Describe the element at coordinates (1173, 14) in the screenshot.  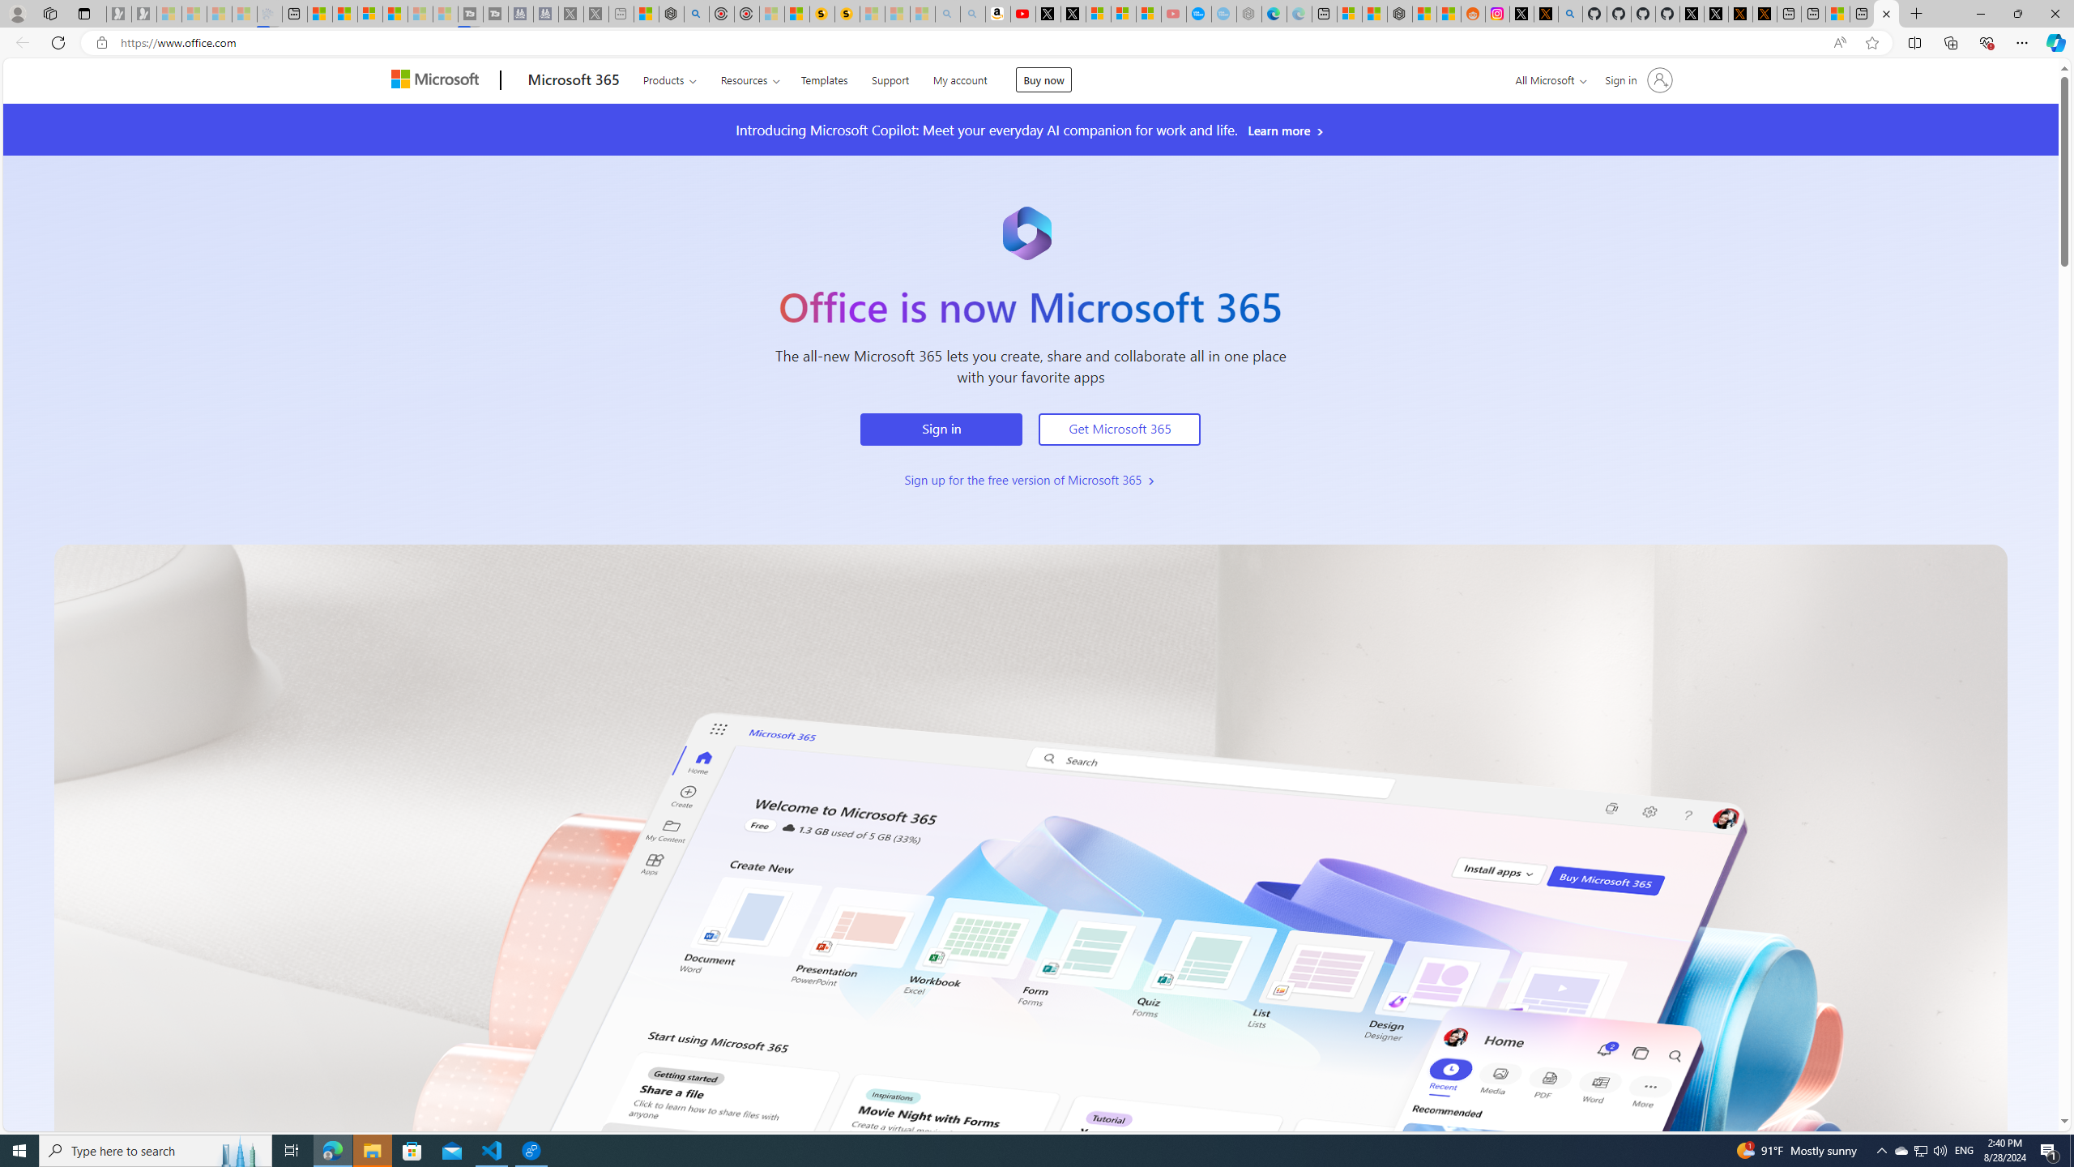
I see `Gloom - YouTube - Sleeping` at that location.